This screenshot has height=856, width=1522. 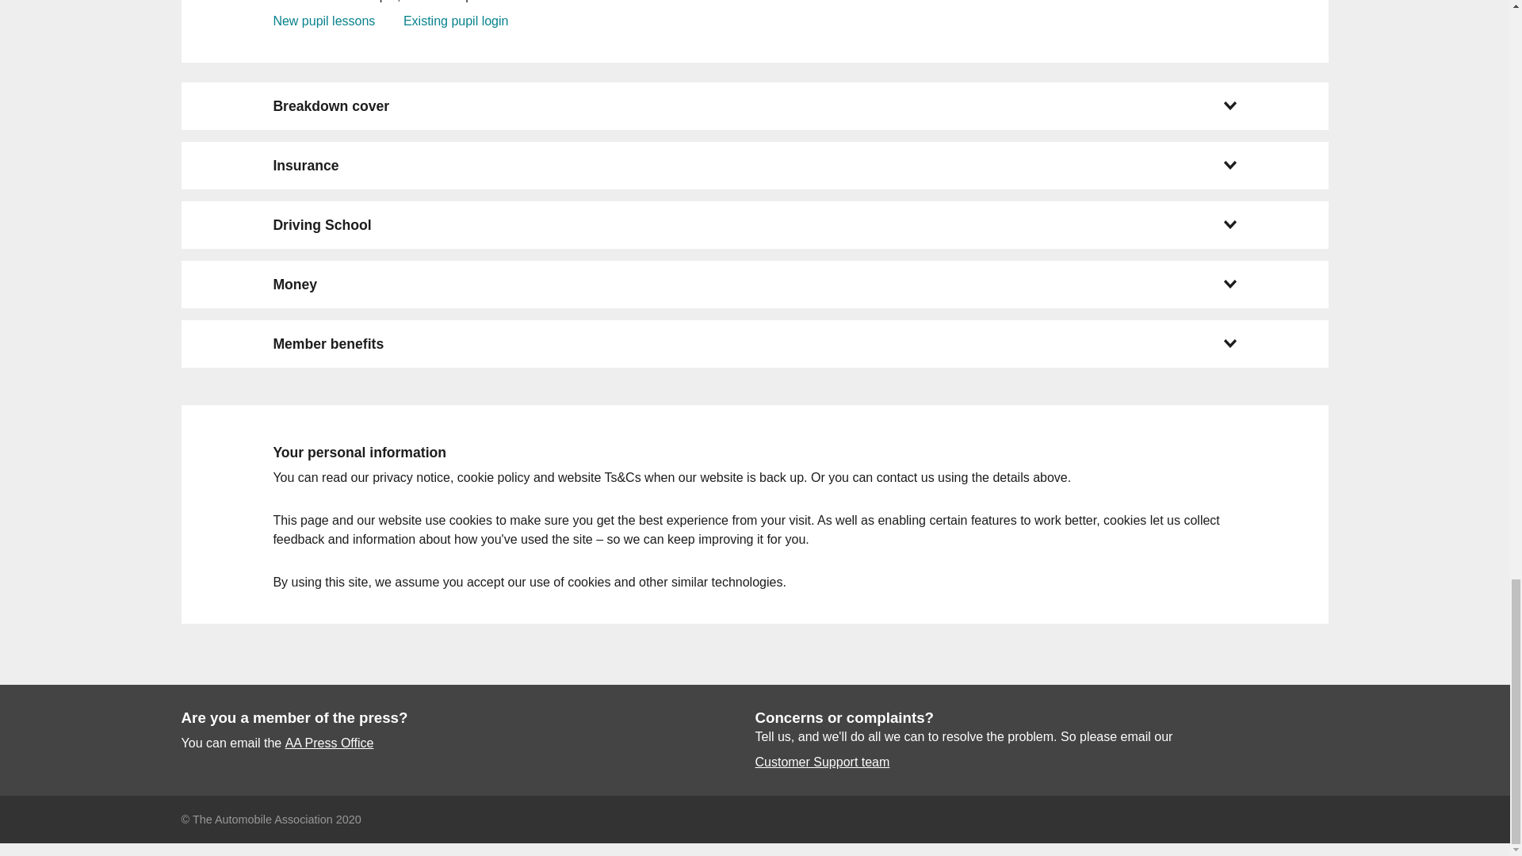 I want to click on AA Press Office, so click(x=330, y=743).